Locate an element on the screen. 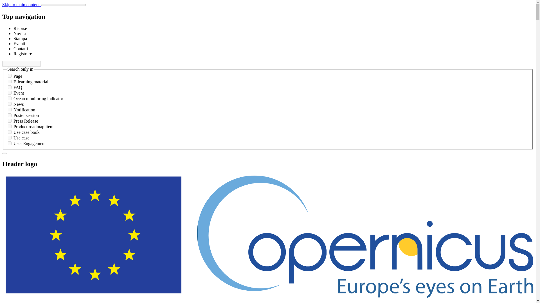 This screenshot has height=303, width=540. Events and trainings is located at coordinates (19, 43).